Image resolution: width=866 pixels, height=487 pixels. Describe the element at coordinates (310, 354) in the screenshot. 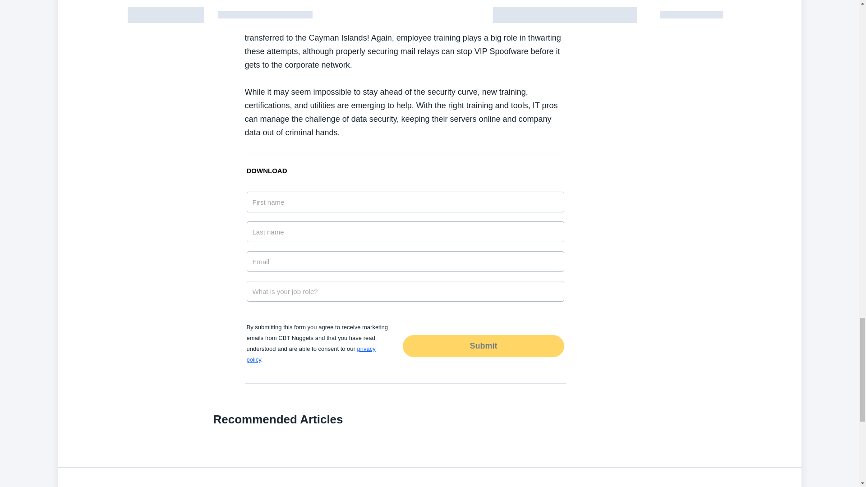

I see `privacy policy` at that location.